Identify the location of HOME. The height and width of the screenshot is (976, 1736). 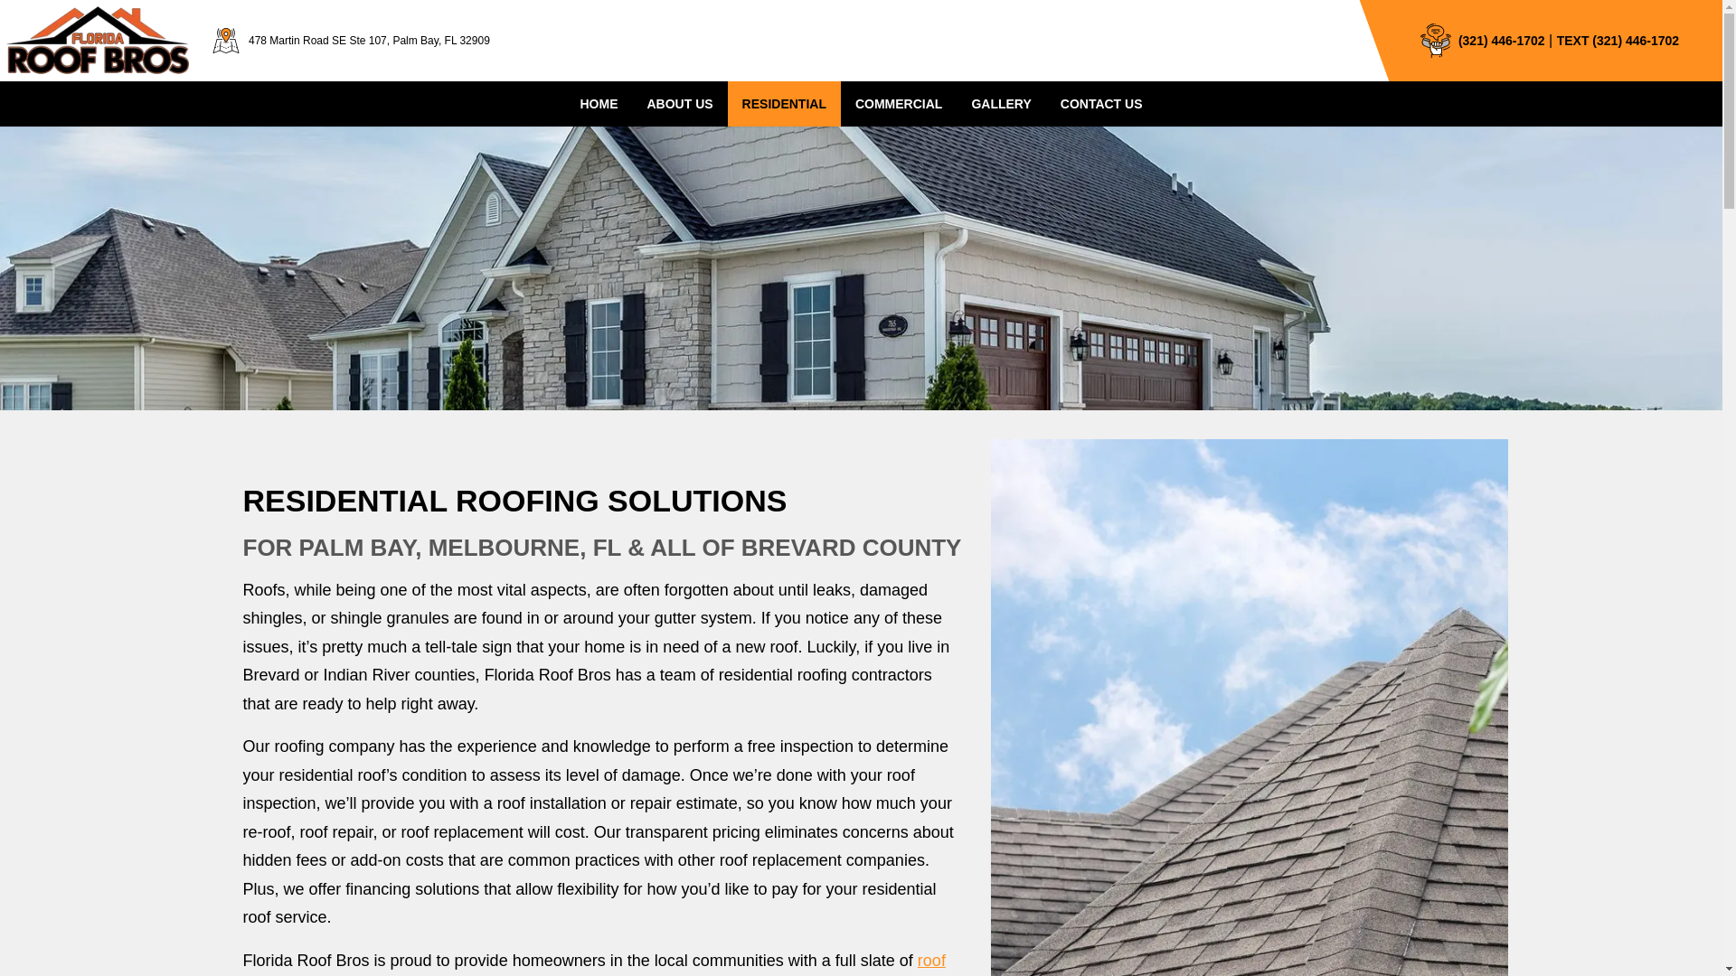
(599, 104).